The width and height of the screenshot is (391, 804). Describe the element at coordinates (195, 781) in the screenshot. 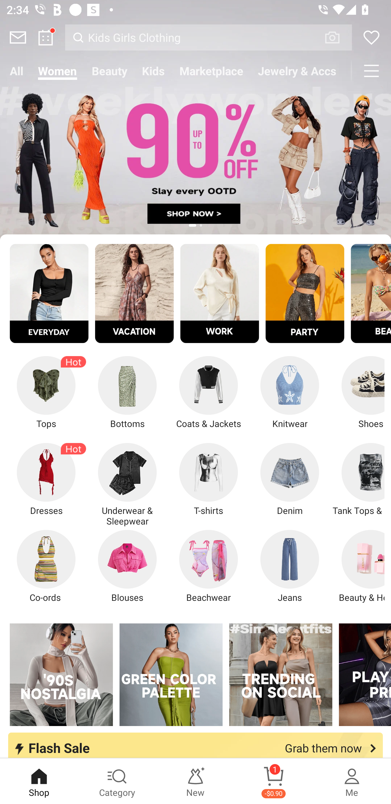

I see `New` at that location.